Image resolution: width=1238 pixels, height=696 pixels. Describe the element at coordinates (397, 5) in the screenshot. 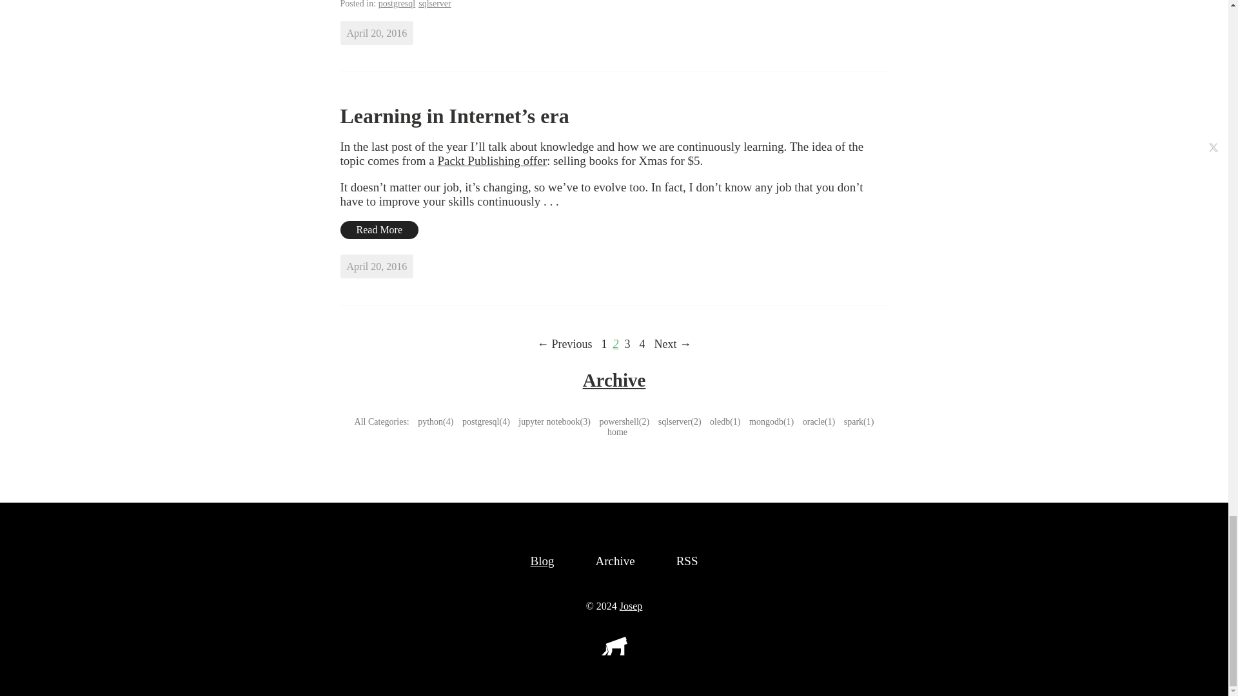

I see `postgresql` at that location.